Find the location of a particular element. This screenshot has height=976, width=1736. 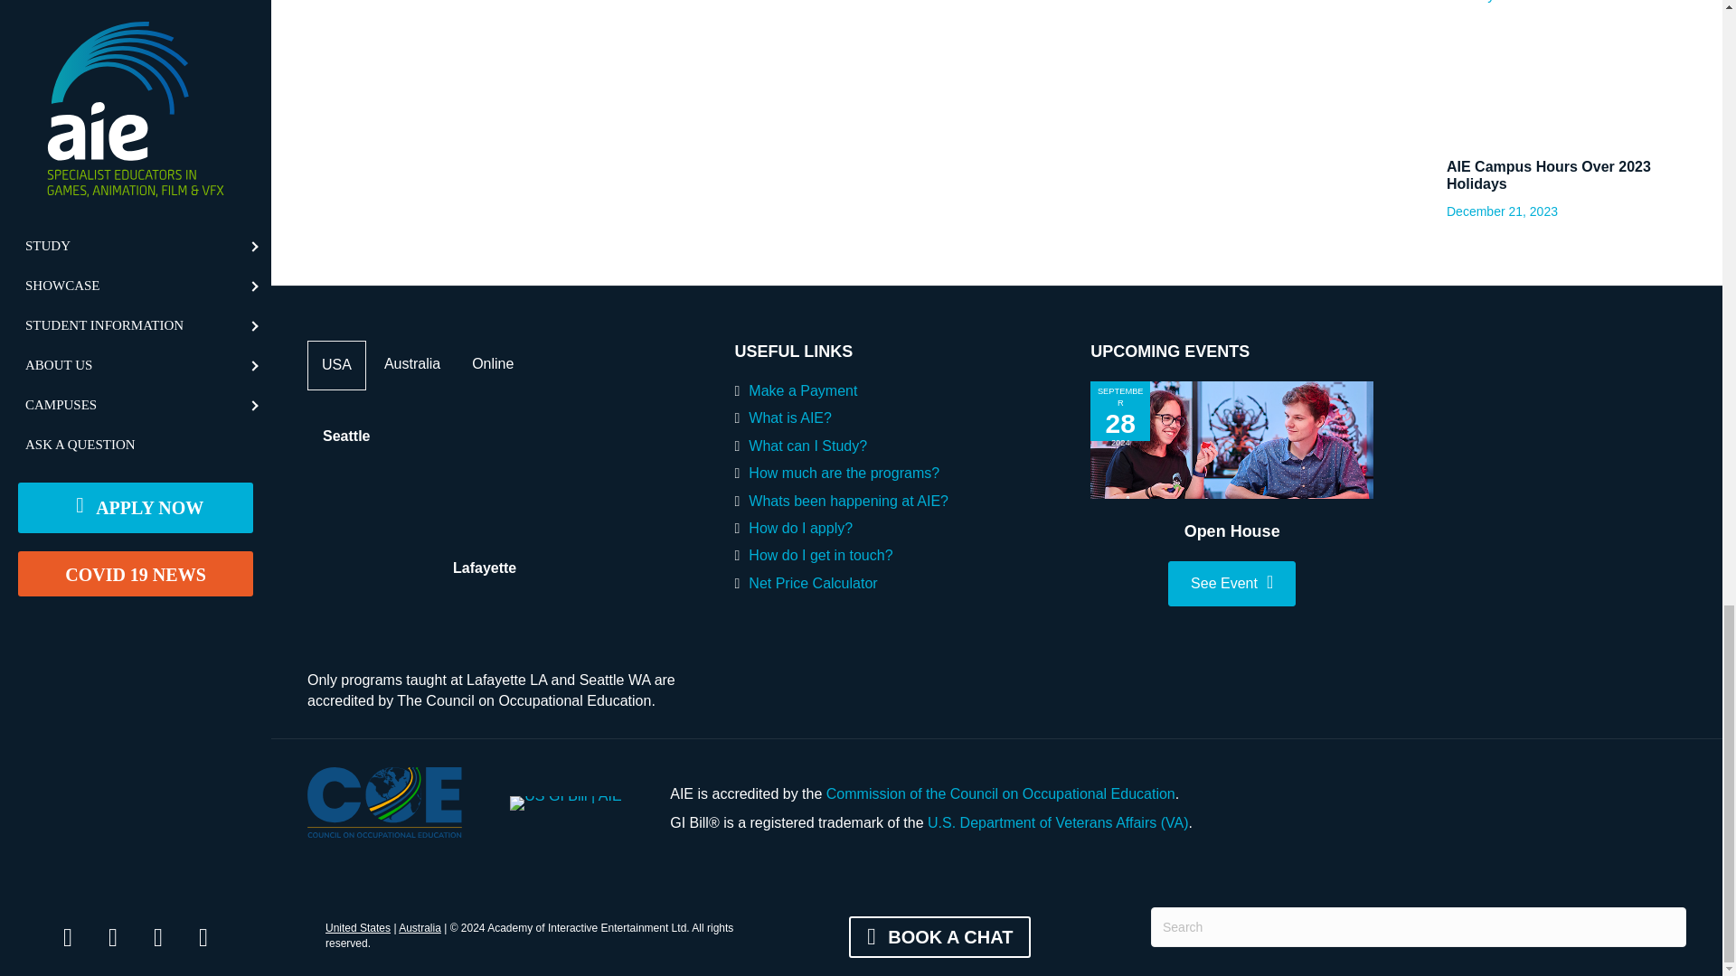

Open House is located at coordinates (1231, 439).